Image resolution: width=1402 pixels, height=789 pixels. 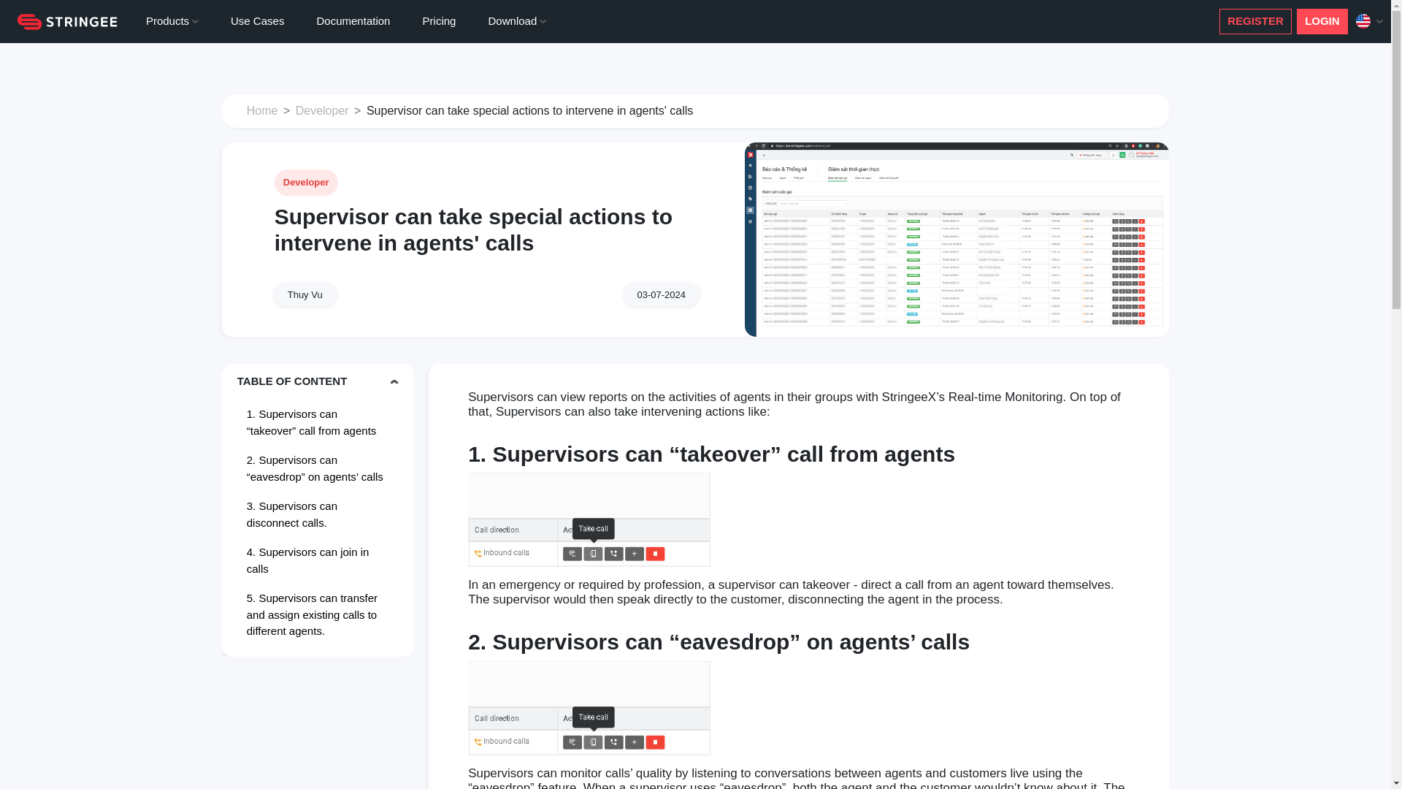 What do you see at coordinates (1255, 21) in the screenshot?
I see `REGISTER` at bounding box center [1255, 21].